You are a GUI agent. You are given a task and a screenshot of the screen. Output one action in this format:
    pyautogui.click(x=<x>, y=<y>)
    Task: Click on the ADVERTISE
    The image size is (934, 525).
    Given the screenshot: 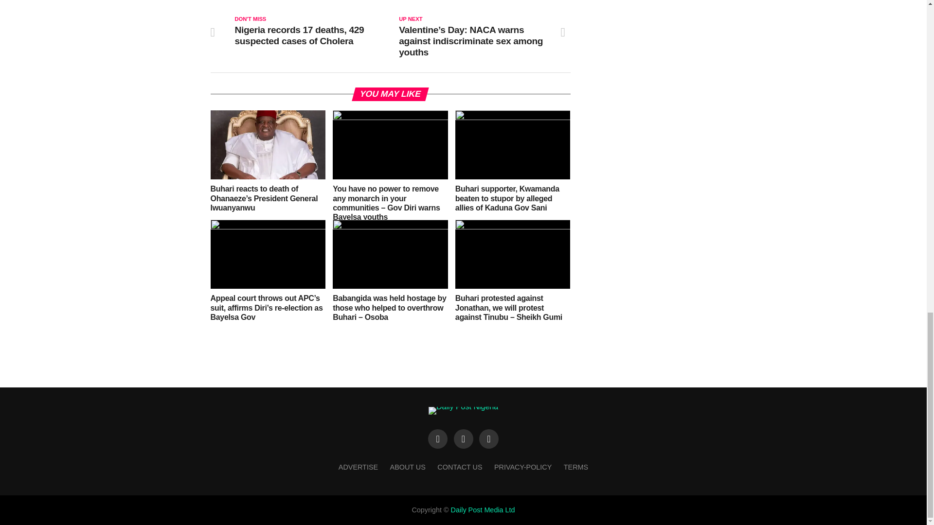 What is the action you would take?
    pyautogui.click(x=358, y=467)
    